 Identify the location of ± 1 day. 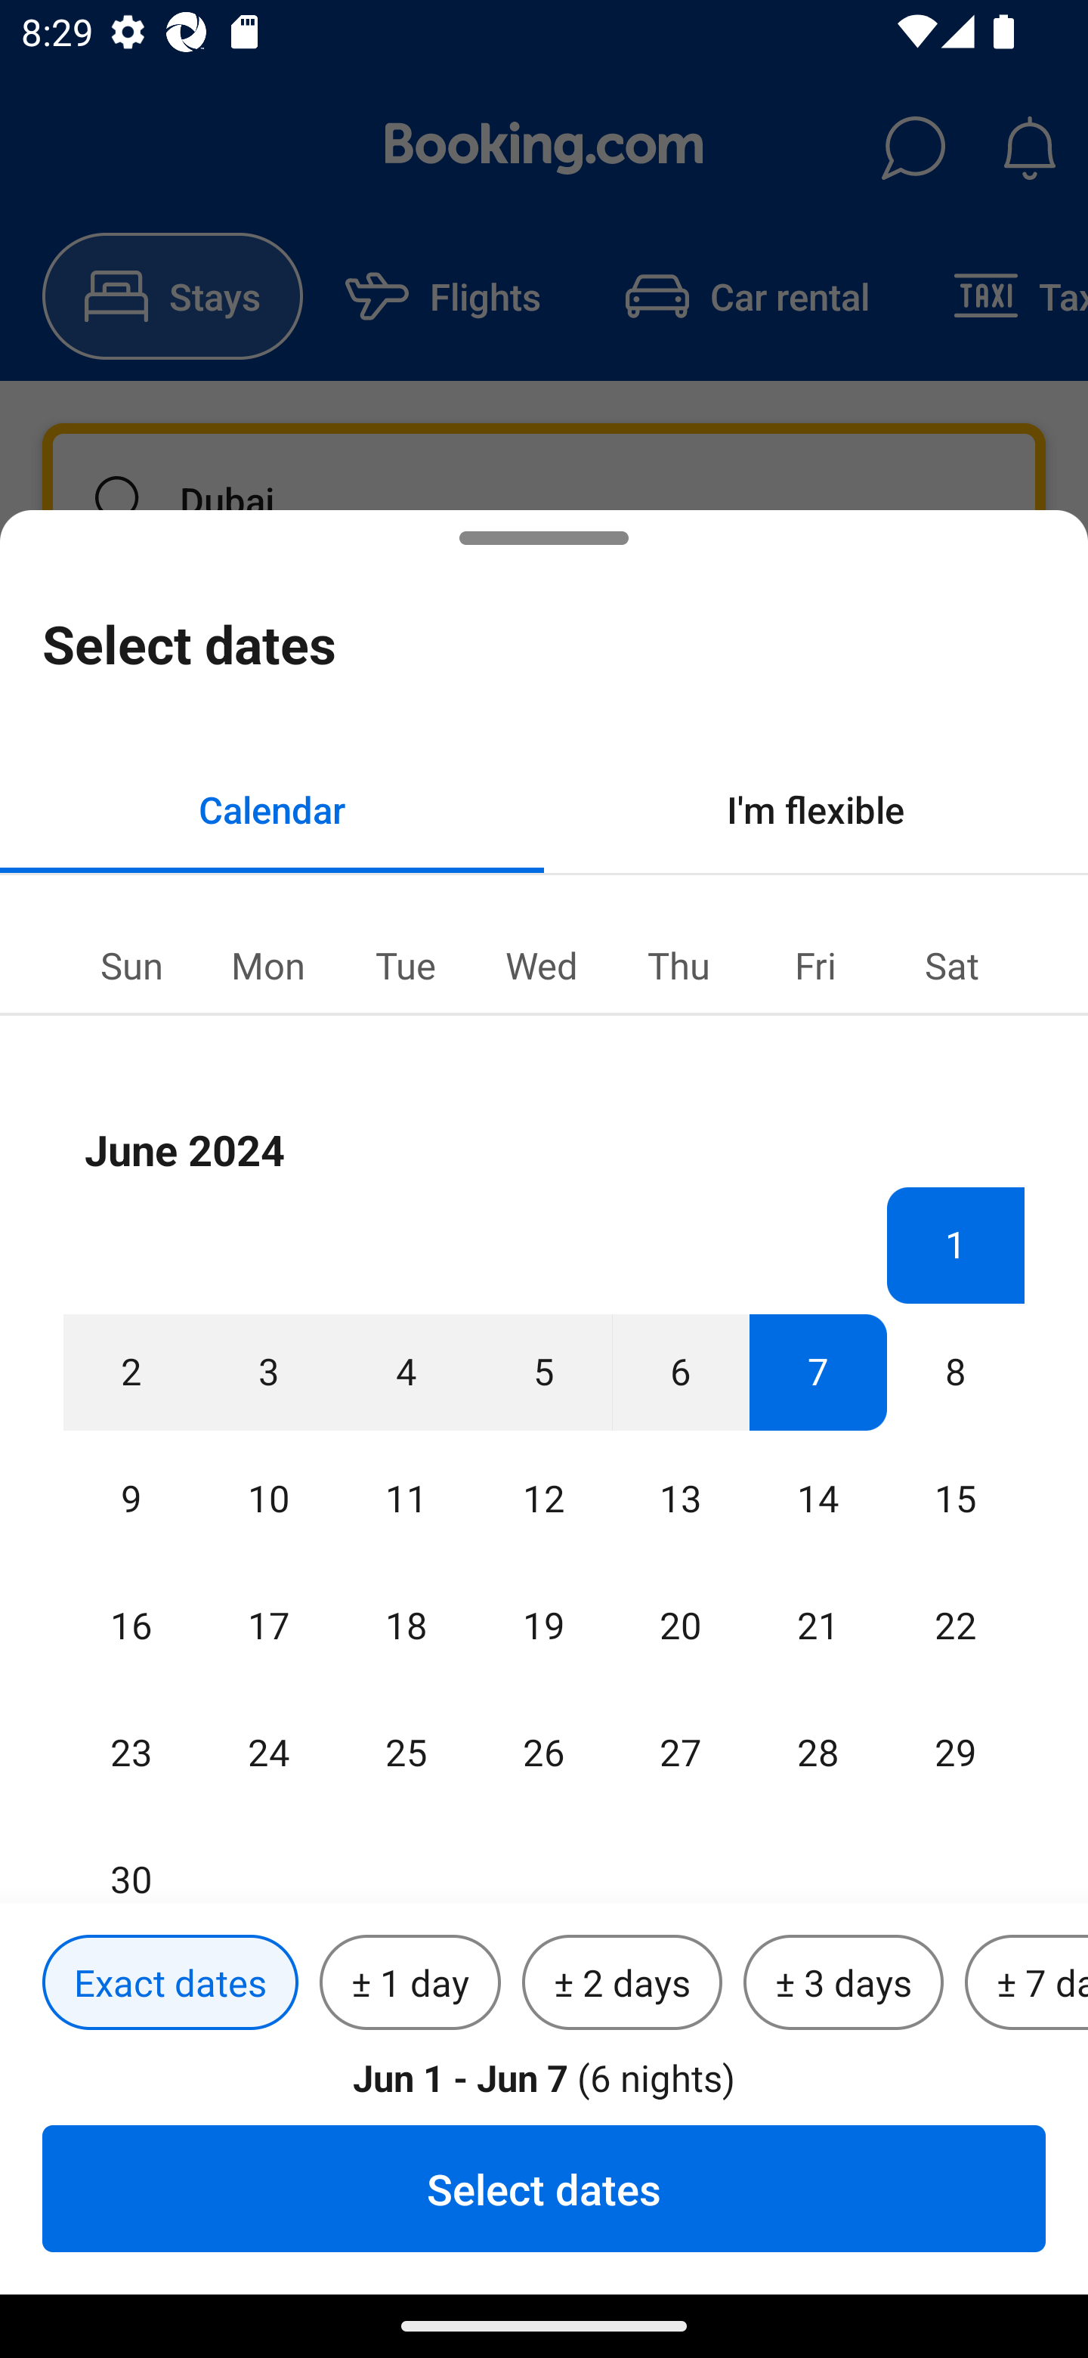
(410, 1983).